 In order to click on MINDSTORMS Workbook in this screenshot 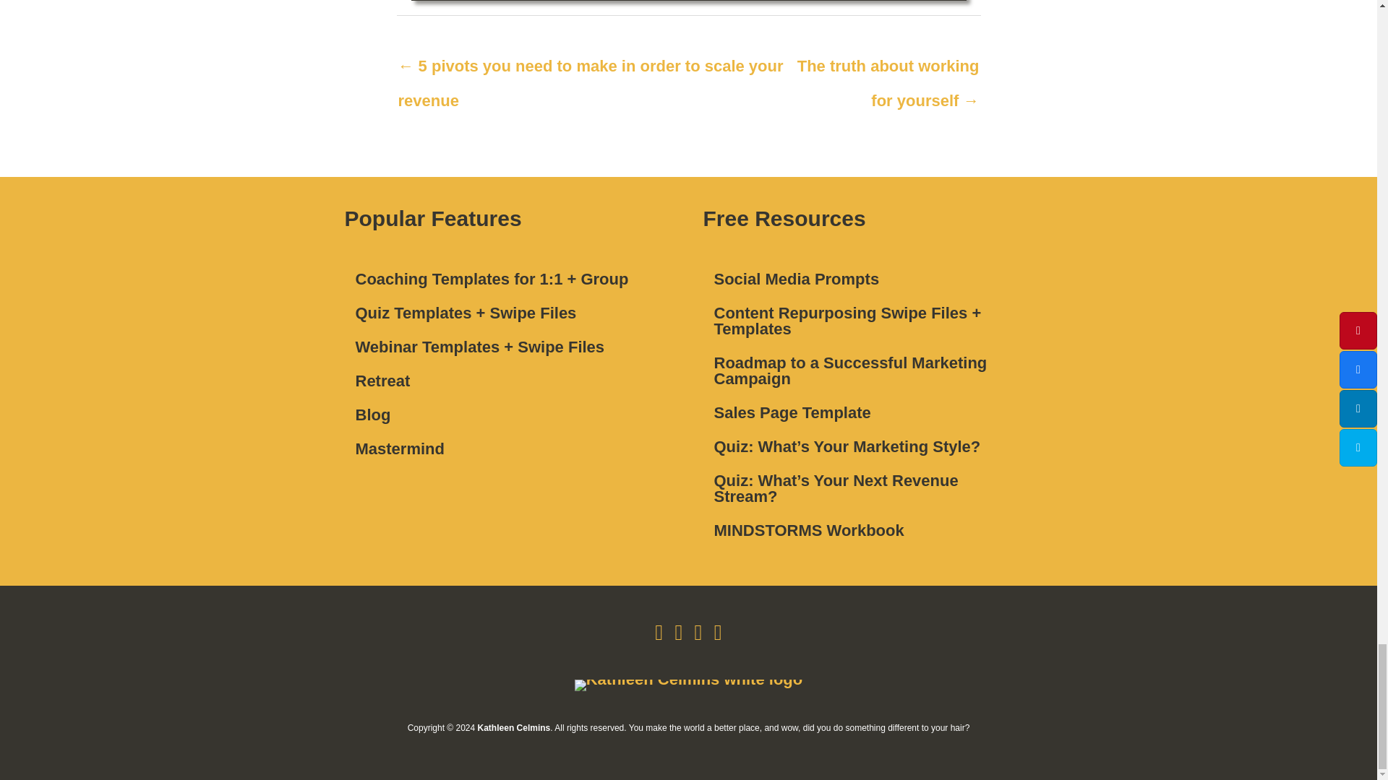, I will do `click(867, 530)`.